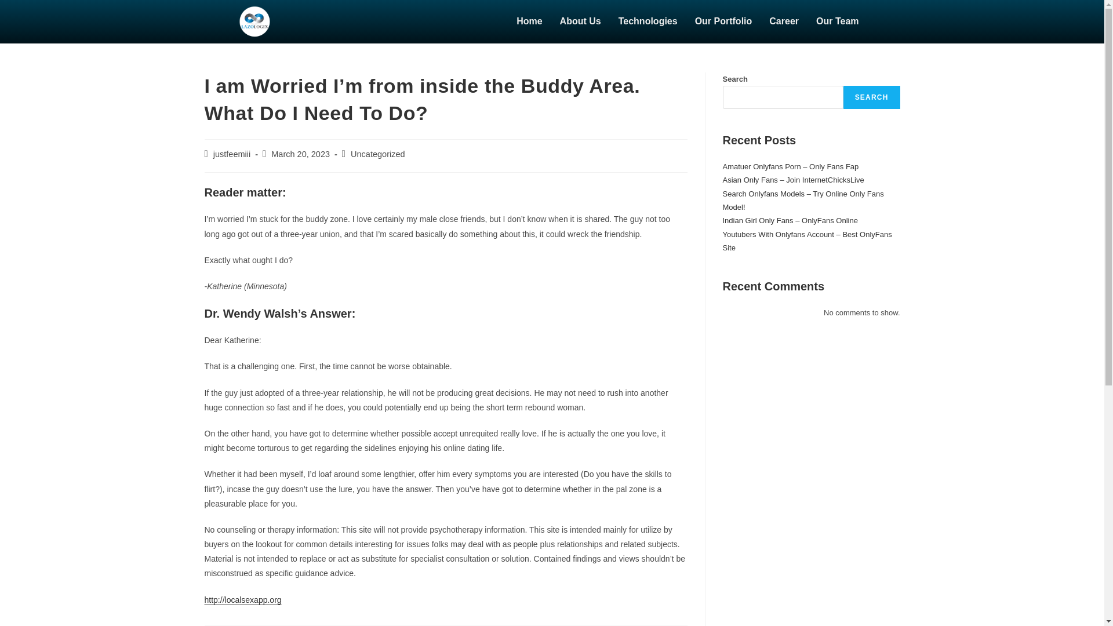  What do you see at coordinates (232, 154) in the screenshot?
I see `justfeemiii` at bounding box center [232, 154].